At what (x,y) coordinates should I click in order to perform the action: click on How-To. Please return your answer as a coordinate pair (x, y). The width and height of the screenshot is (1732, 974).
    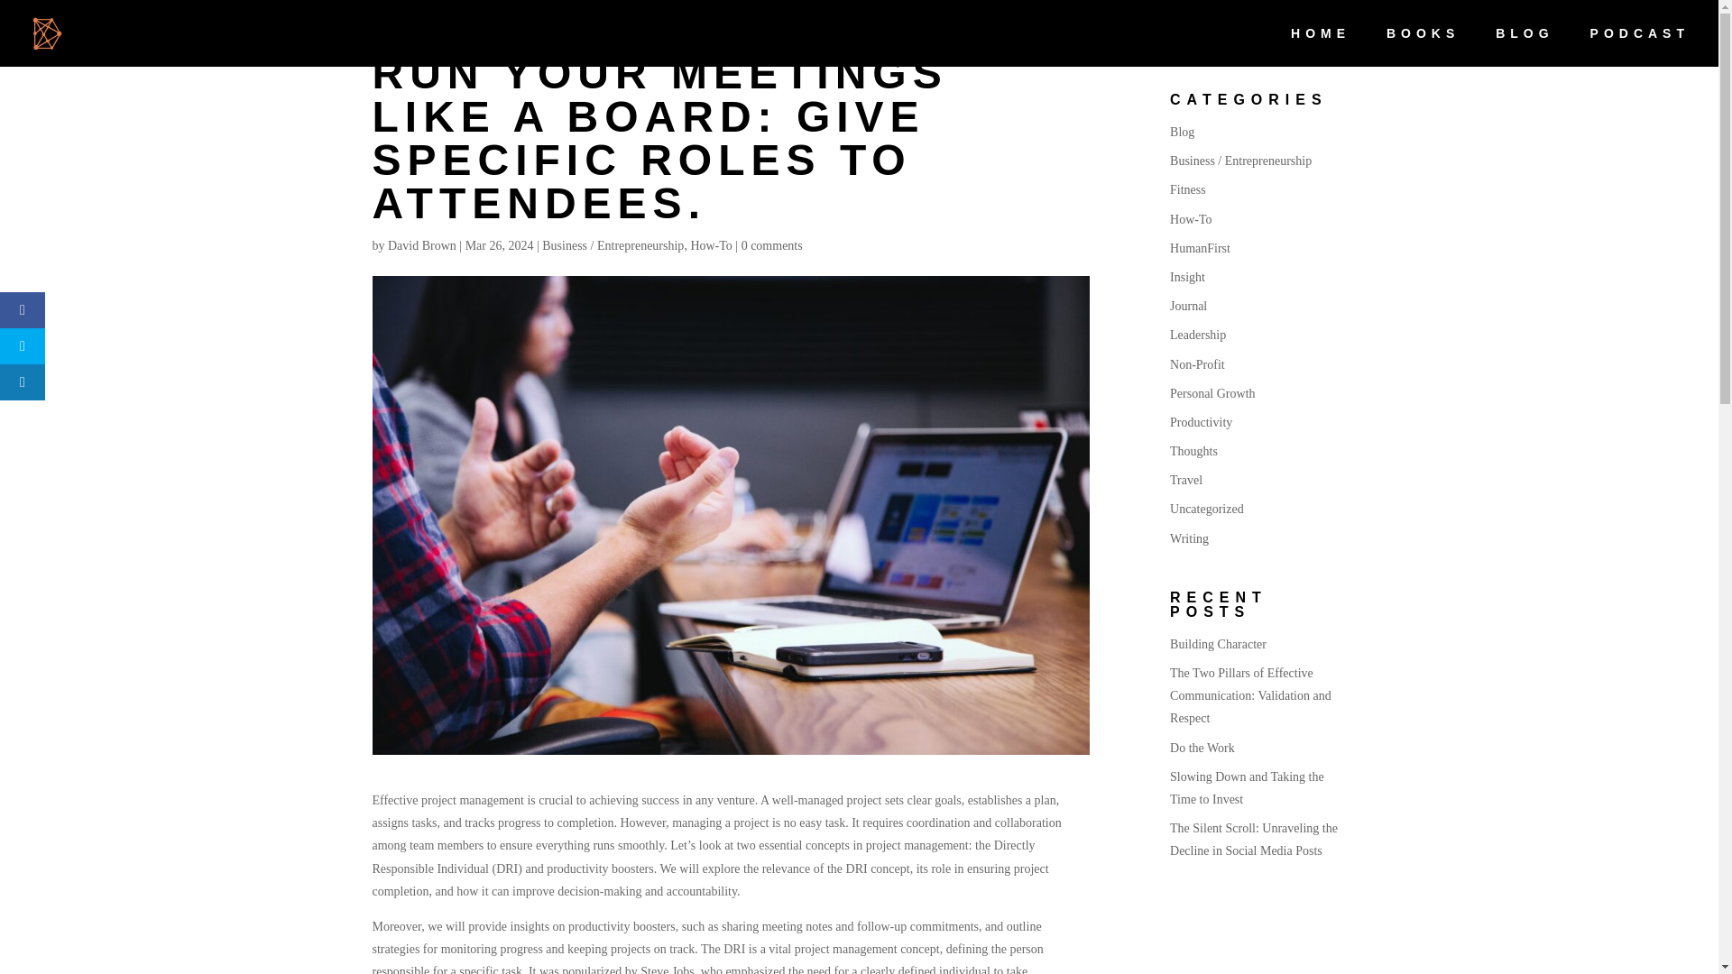
    Looking at the image, I should click on (1191, 219).